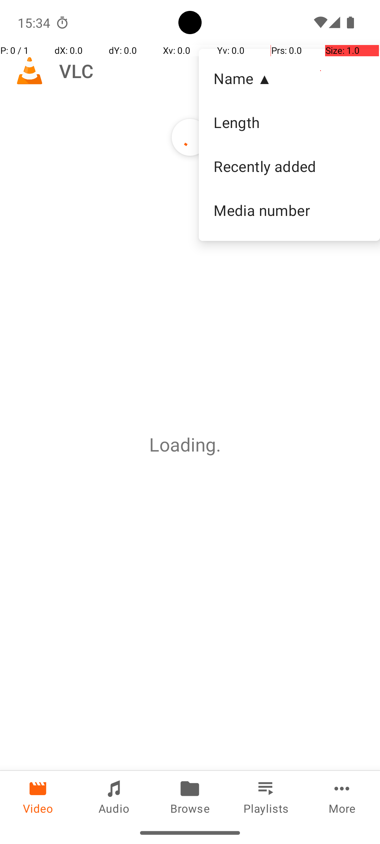 Image resolution: width=380 pixels, height=844 pixels. Describe the element at coordinates (289, 78) in the screenshot. I see `Name ▲` at that location.